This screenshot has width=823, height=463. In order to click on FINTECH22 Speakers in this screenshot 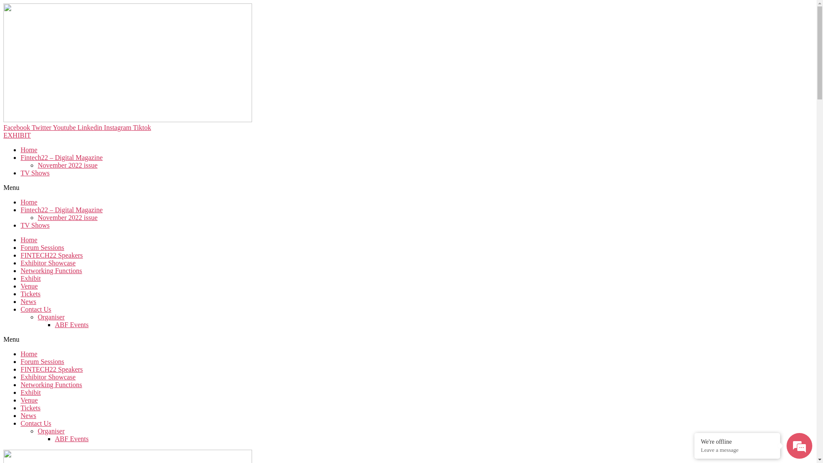, I will do `click(51, 370)`.